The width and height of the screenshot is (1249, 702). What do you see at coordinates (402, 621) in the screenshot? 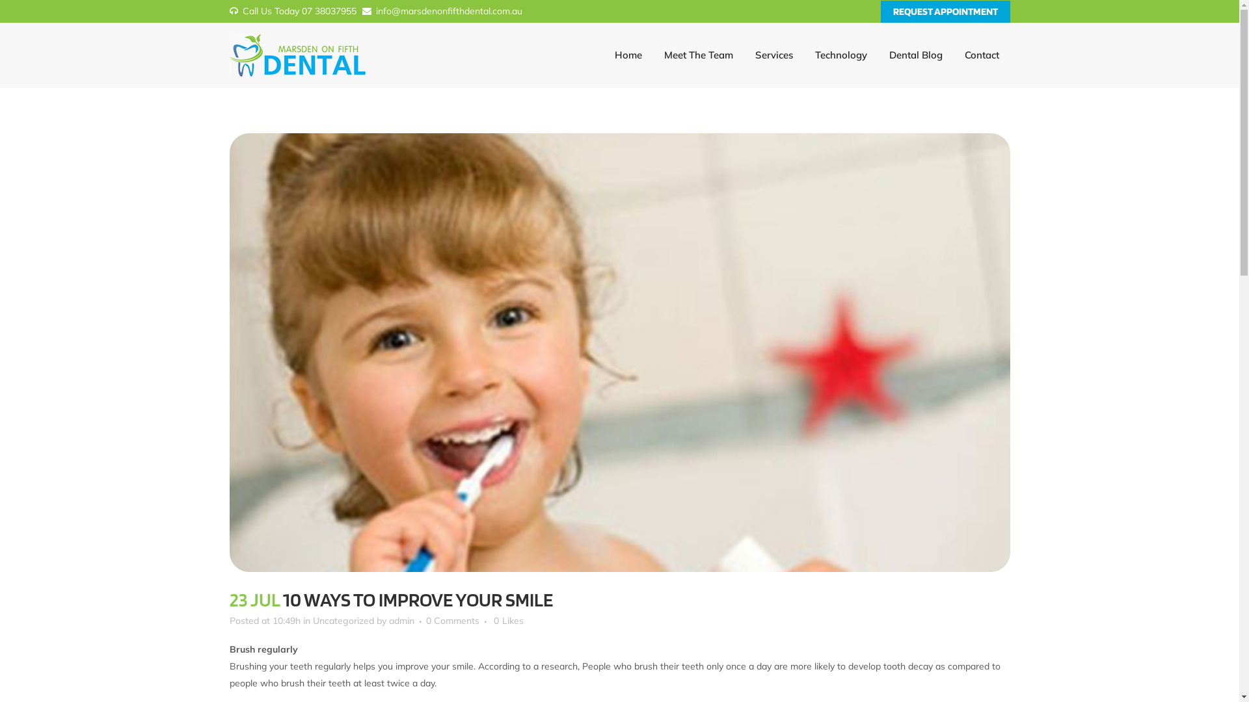
I see `admin` at bounding box center [402, 621].